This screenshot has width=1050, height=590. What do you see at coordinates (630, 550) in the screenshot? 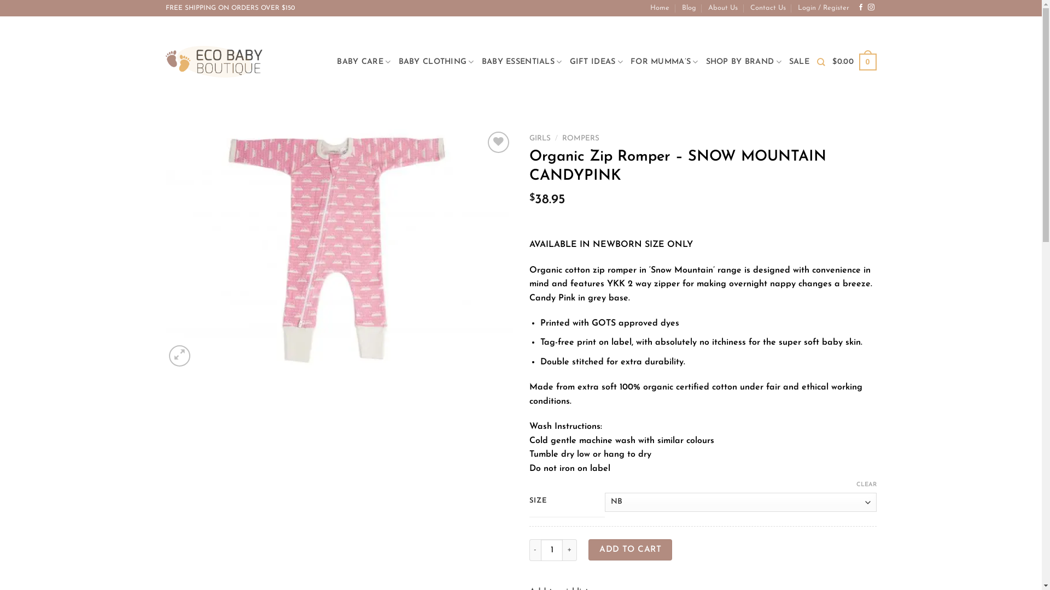
I see `ADD TO CART` at bounding box center [630, 550].